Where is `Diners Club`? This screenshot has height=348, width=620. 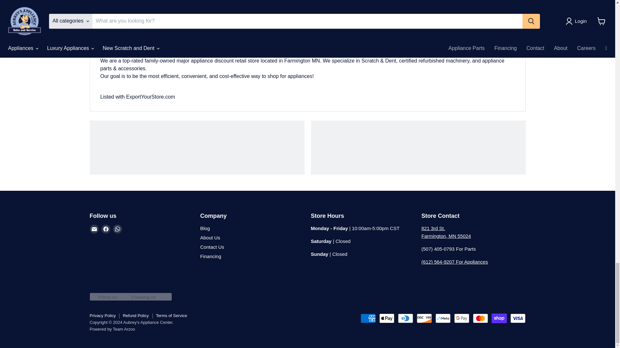
Diners Club is located at coordinates (406, 318).